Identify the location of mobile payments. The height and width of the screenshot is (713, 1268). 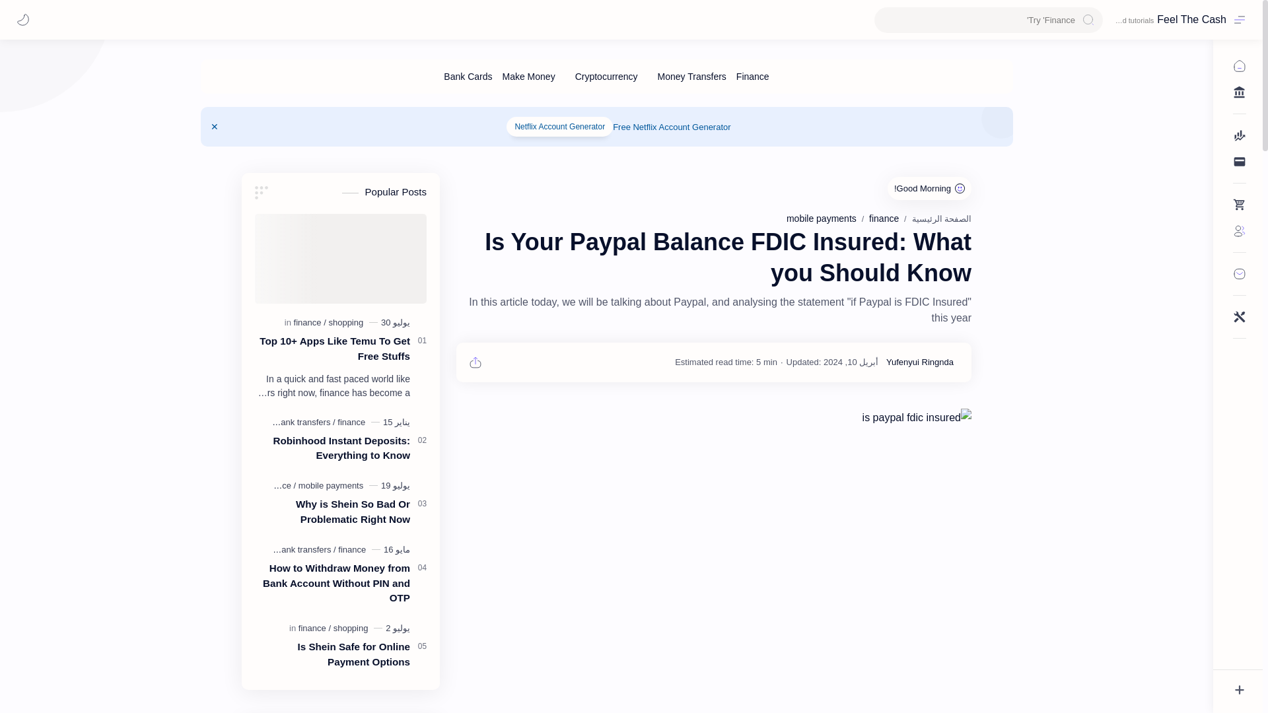
(822, 218).